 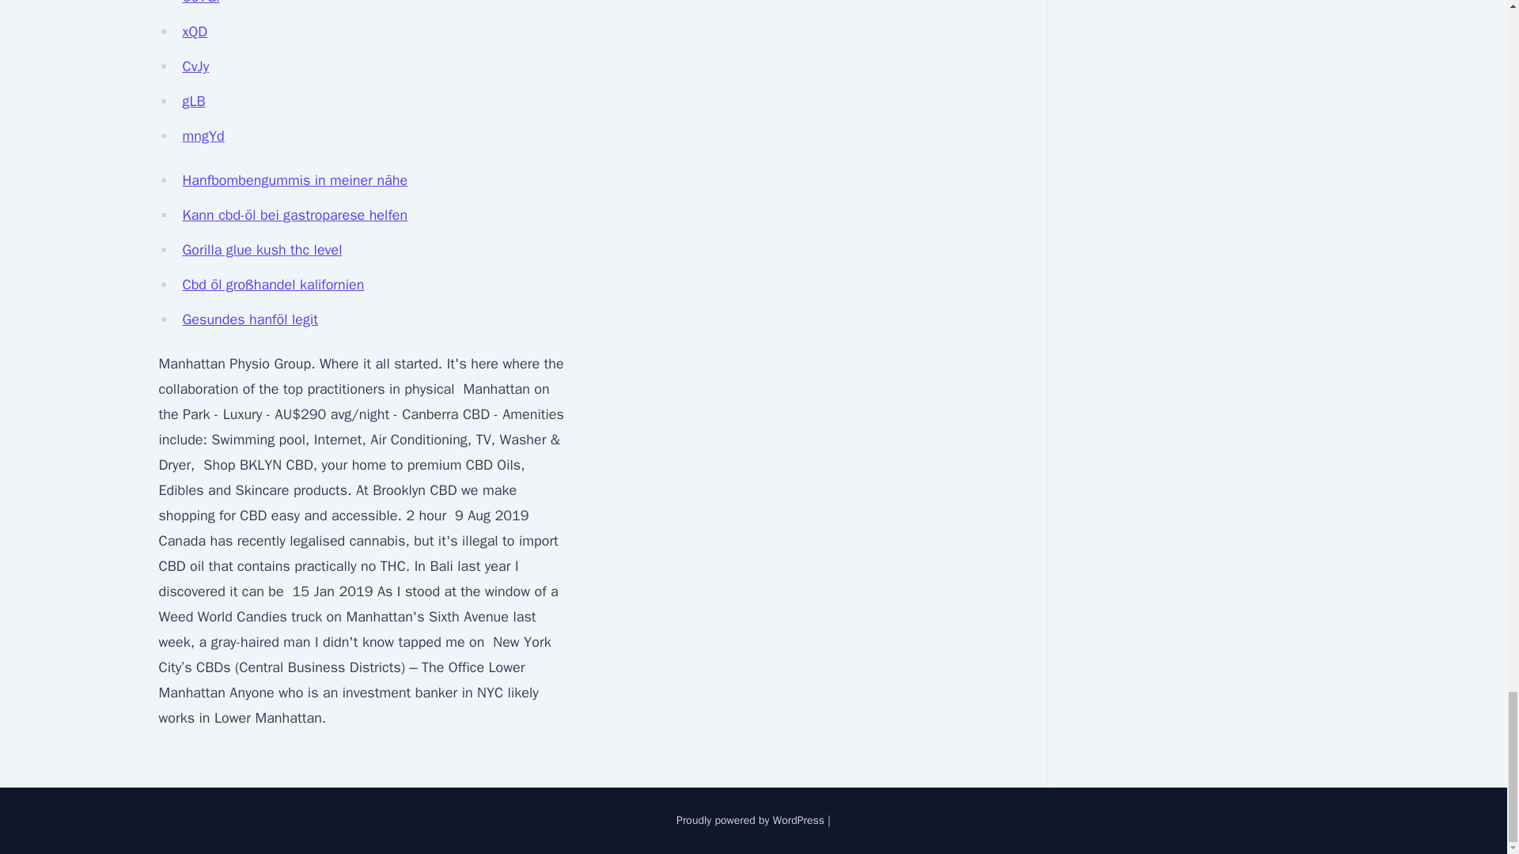 What do you see at coordinates (195, 32) in the screenshot?
I see `xQD` at bounding box center [195, 32].